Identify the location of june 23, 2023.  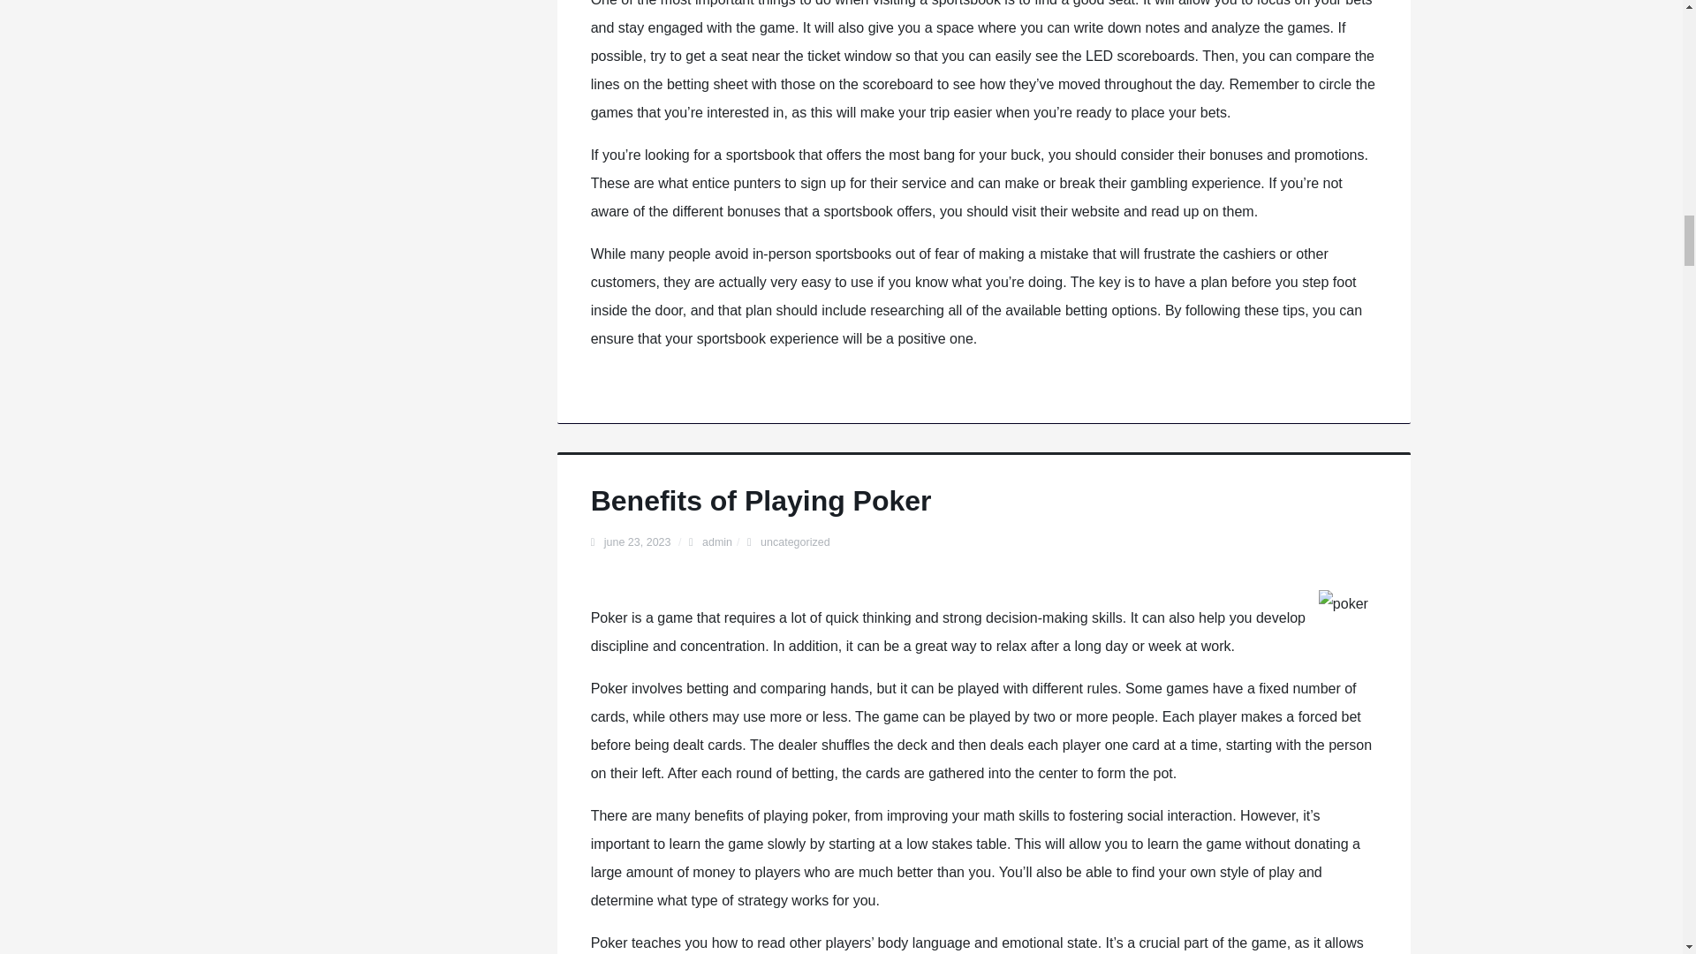
(638, 542).